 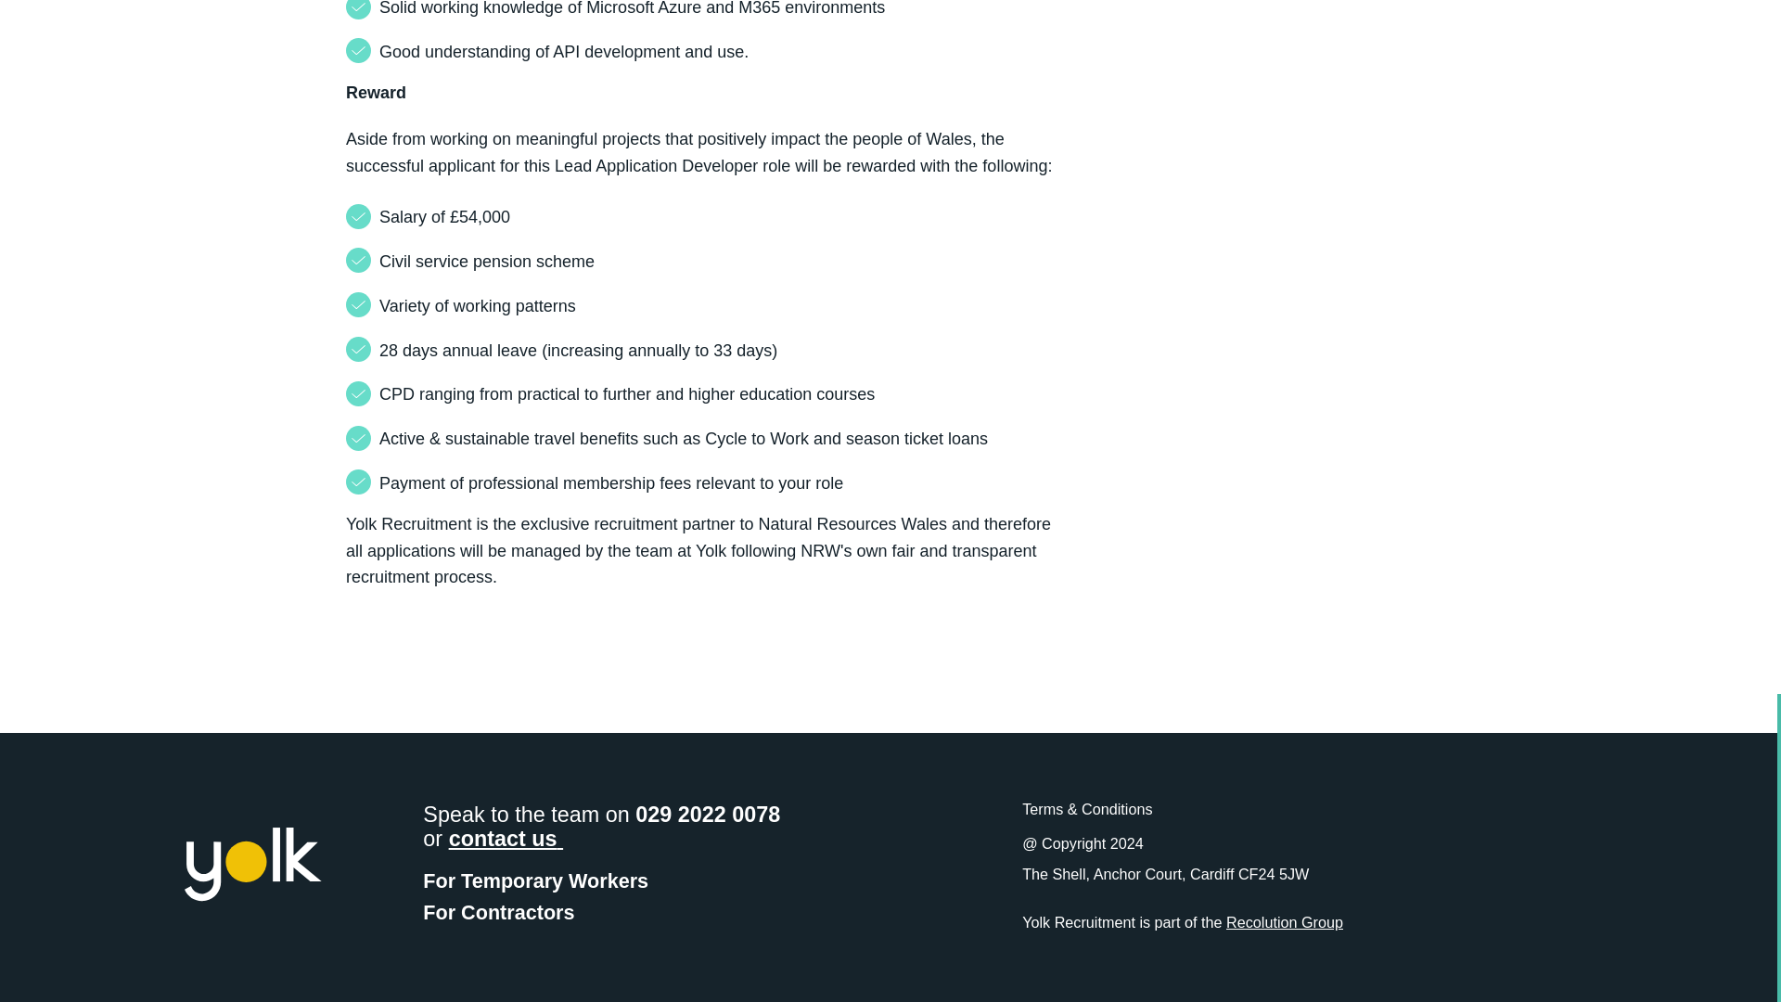 I want to click on For Temporary Workers, so click(x=535, y=881).